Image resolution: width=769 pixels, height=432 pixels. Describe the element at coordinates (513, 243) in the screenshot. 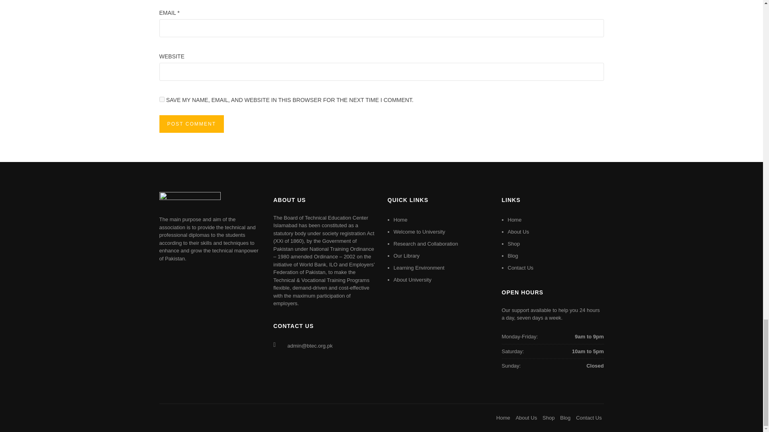

I see `Shop` at that location.